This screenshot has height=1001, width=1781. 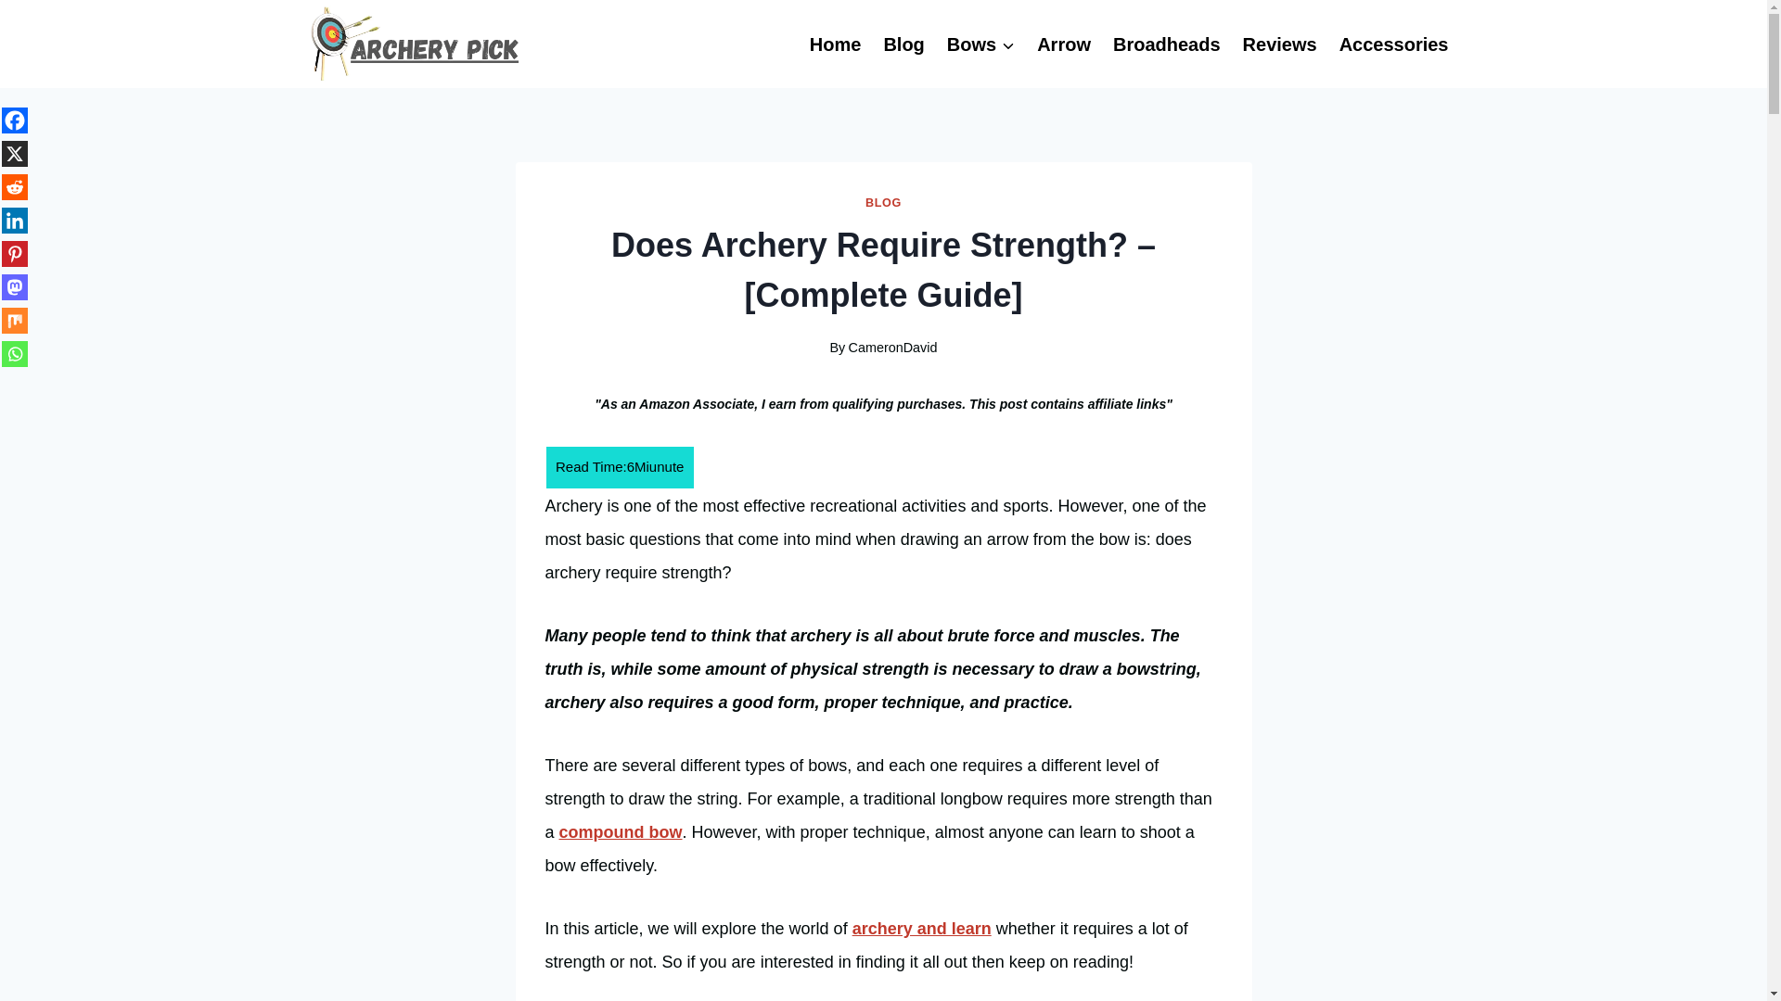 I want to click on Bows, so click(x=980, y=44).